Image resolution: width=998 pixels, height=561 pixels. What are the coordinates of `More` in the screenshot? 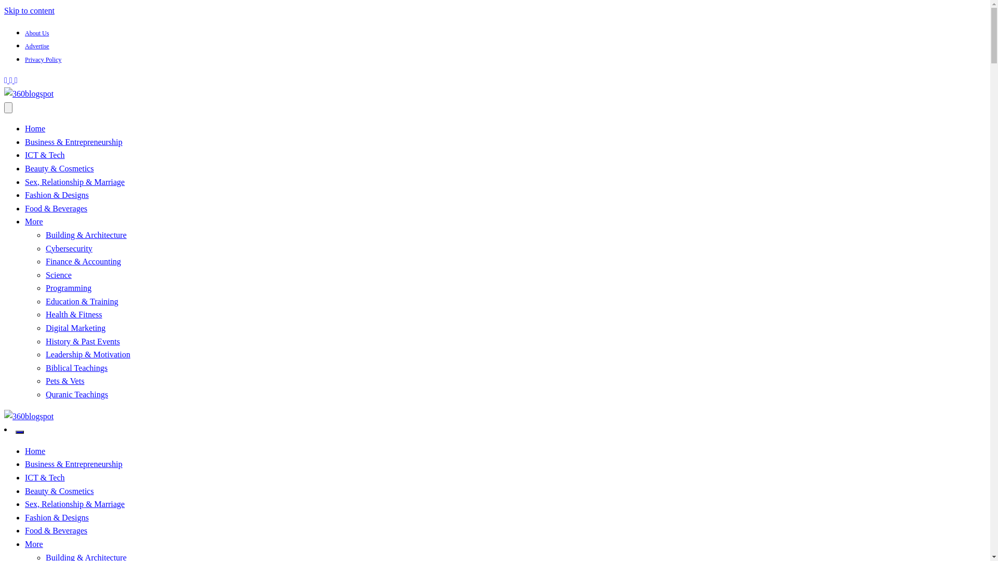 It's located at (34, 544).